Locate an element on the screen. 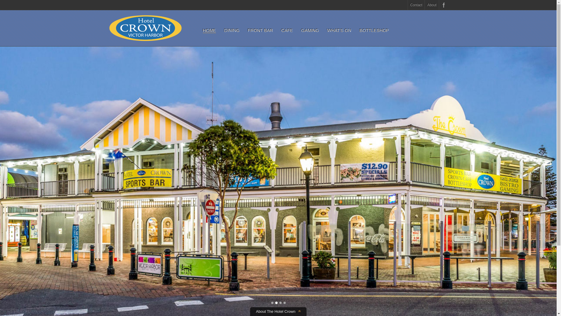  CAFE is located at coordinates (287, 30).